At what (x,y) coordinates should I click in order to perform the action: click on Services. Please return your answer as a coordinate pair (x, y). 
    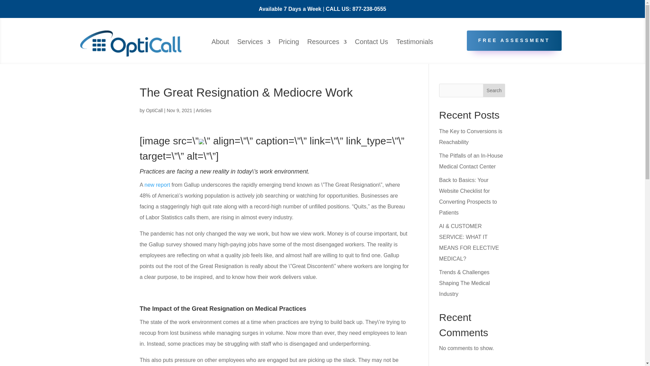
    Looking at the image, I should click on (252, 43).